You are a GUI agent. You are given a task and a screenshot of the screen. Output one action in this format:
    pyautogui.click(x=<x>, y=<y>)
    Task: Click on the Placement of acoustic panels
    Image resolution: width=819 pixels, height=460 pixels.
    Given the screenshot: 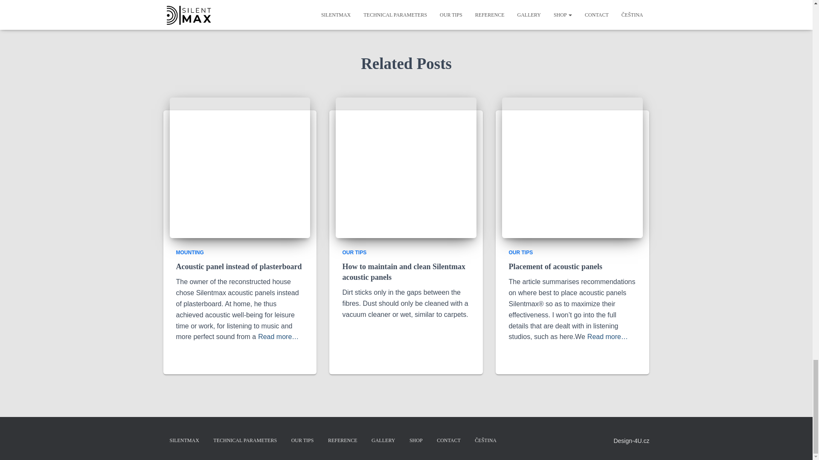 What is the action you would take?
    pyautogui.click(x=555, y=267)
    